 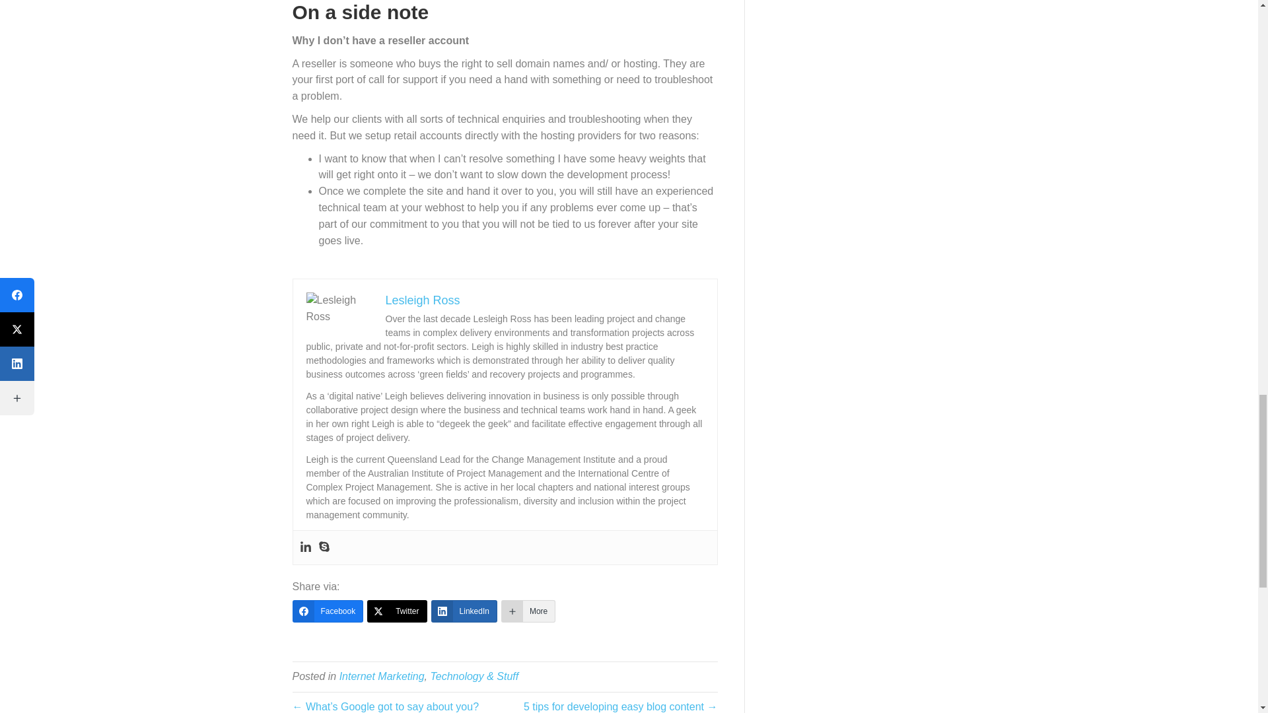 What do you see at coordinates (327, 611) in the screenshot?
I see `Facebook` at bounding box center [327, 611].